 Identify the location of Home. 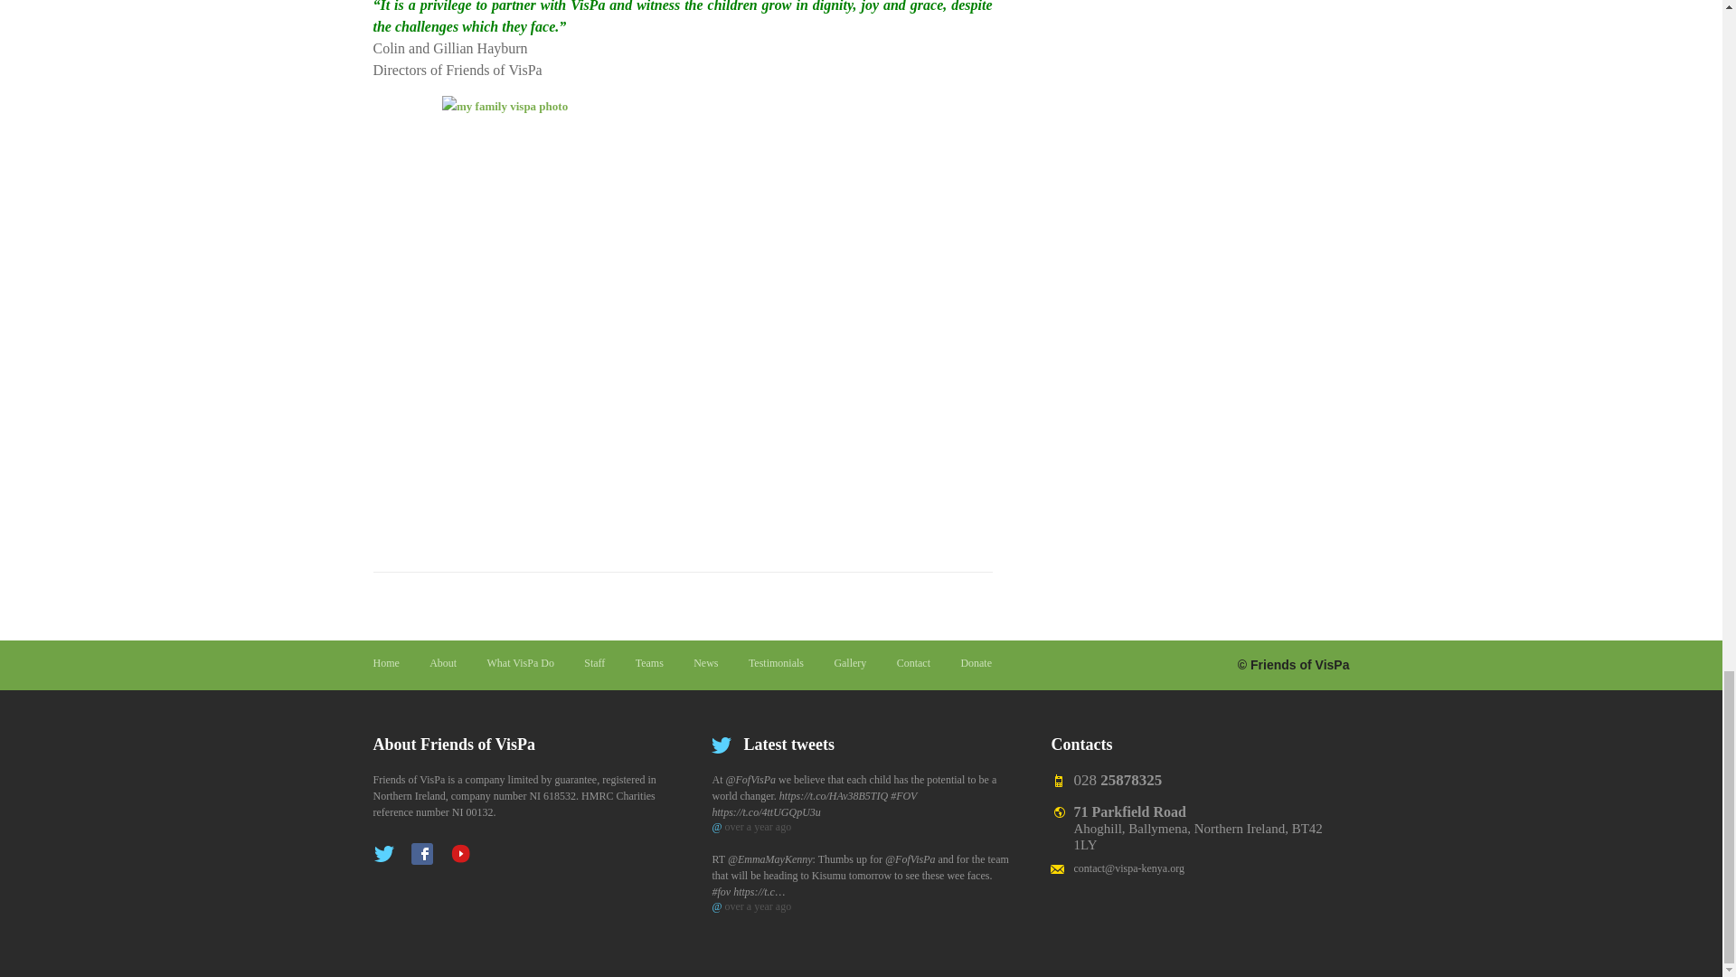
(385, 662).